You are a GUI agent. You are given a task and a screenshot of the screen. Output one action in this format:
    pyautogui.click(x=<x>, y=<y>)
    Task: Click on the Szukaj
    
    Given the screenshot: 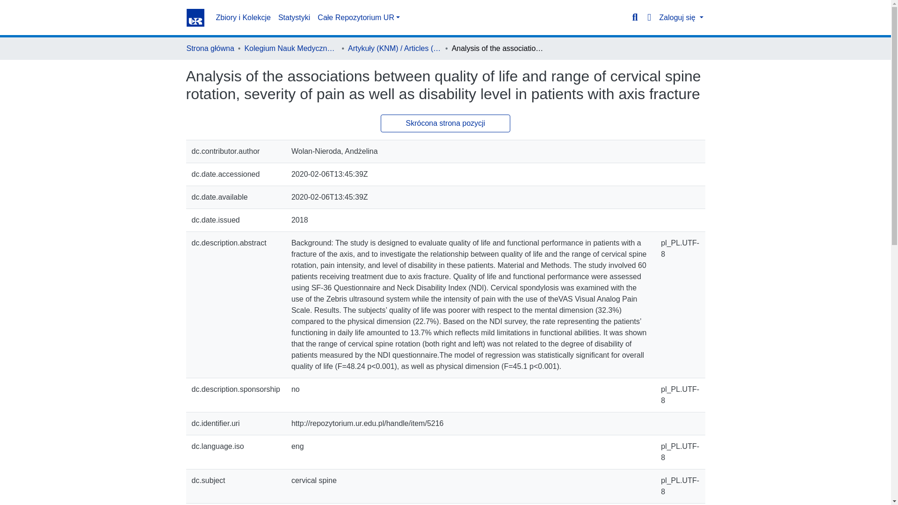 What is the action you would take?
    pyautogui.click(x=635, y=17)
    